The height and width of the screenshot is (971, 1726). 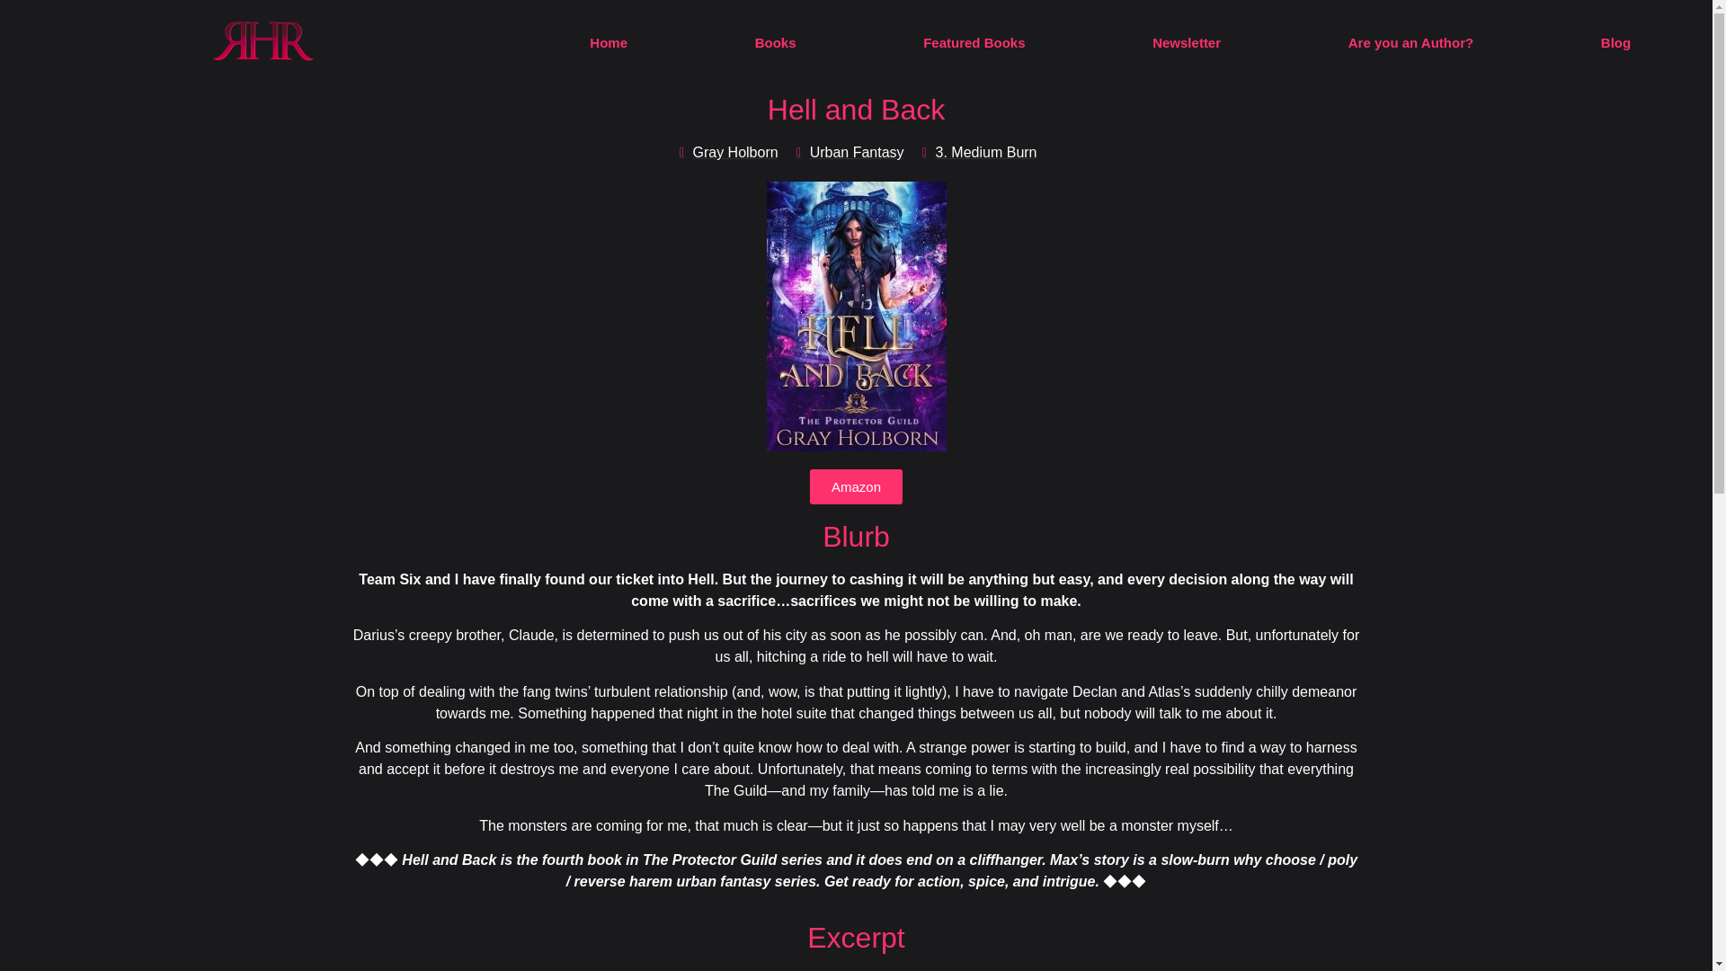 I want to click on Featured Books, so click(x=974, y=43).